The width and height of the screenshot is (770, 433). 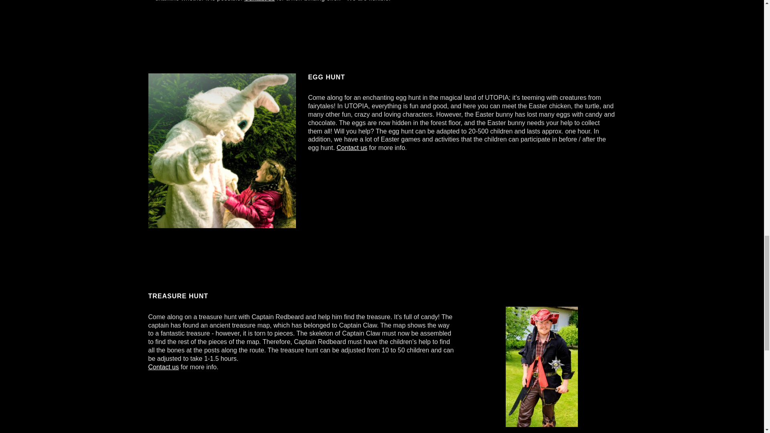 I want to click on Contact us, so click(x=164, y=367).